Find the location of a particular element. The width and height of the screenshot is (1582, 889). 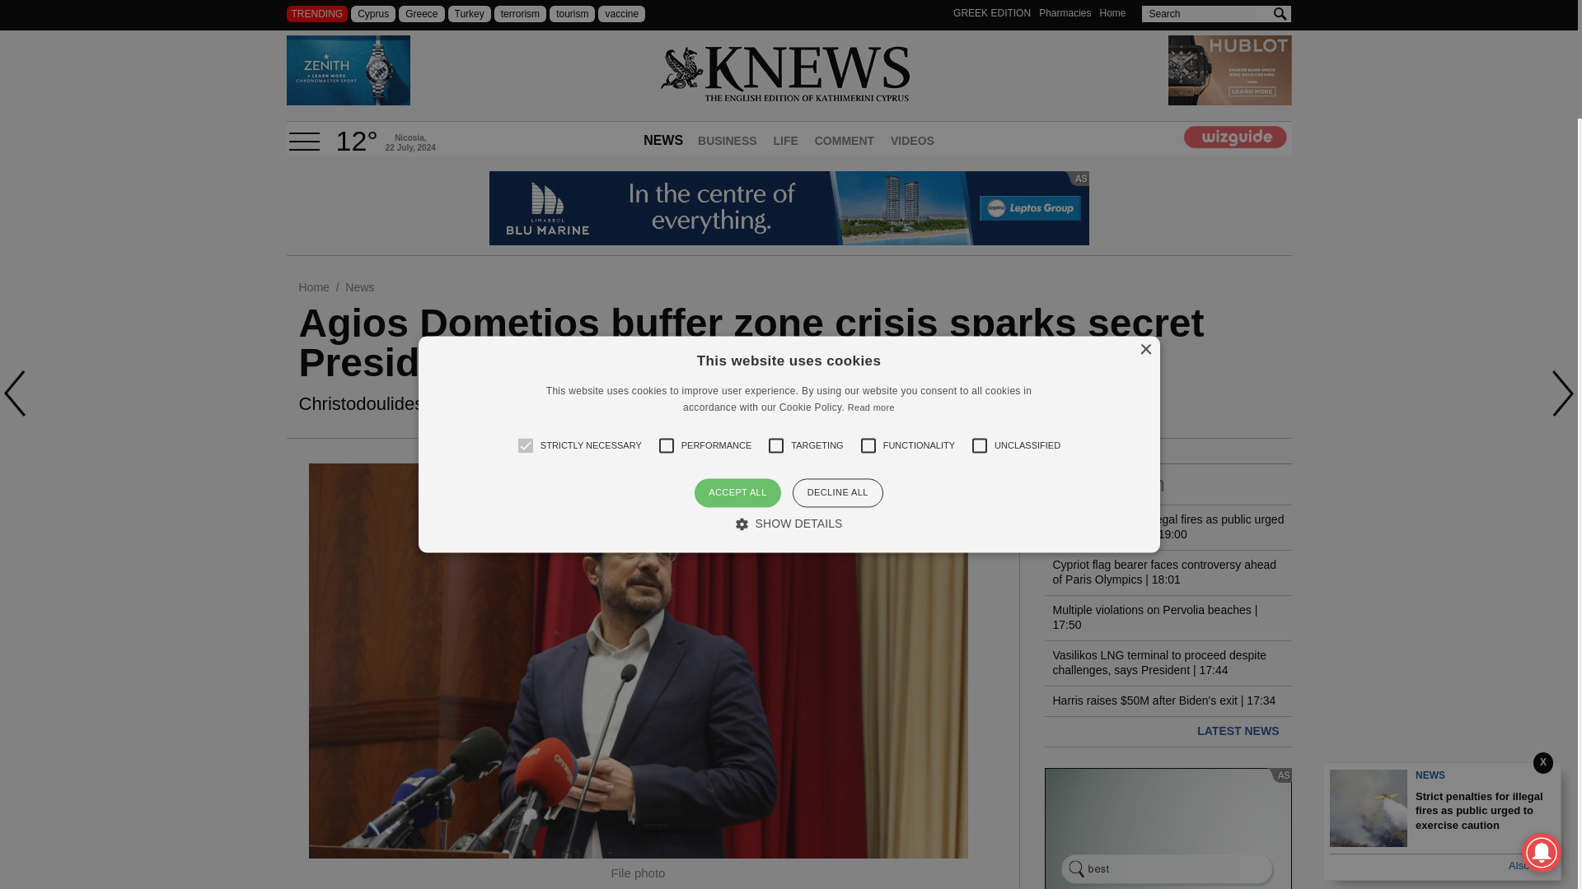

NEWS is located at coordinates (663, 142).